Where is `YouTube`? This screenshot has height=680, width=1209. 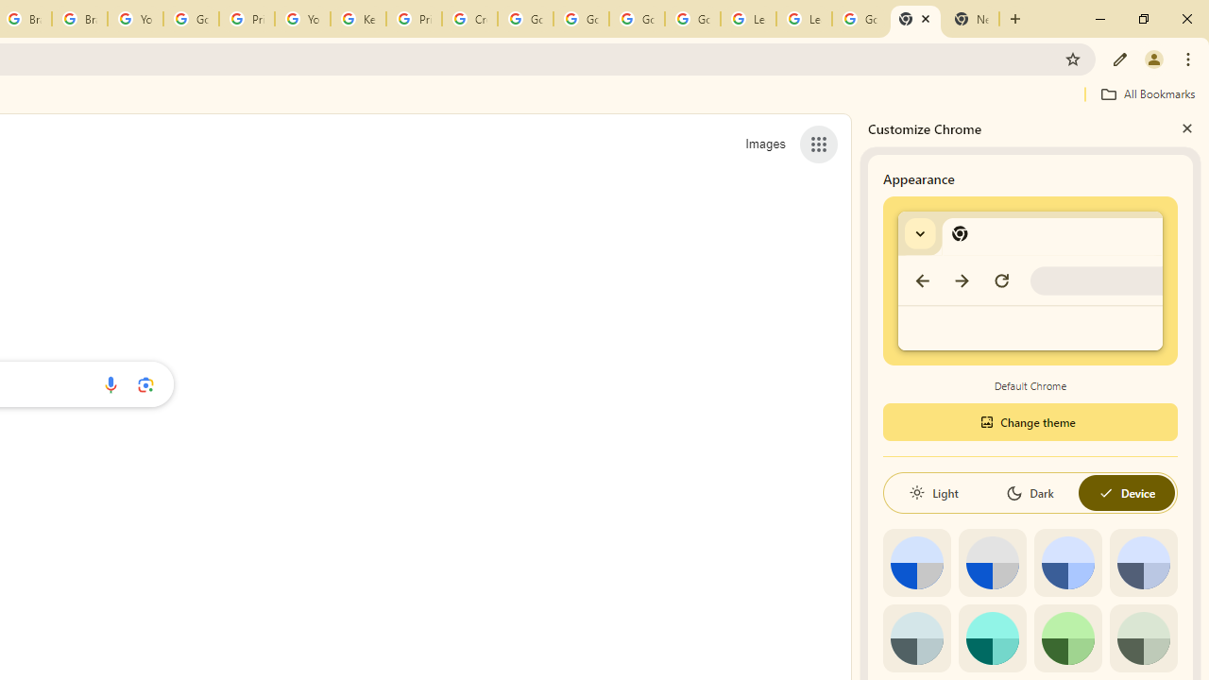
YouTube is located at coordinates (302, 19).